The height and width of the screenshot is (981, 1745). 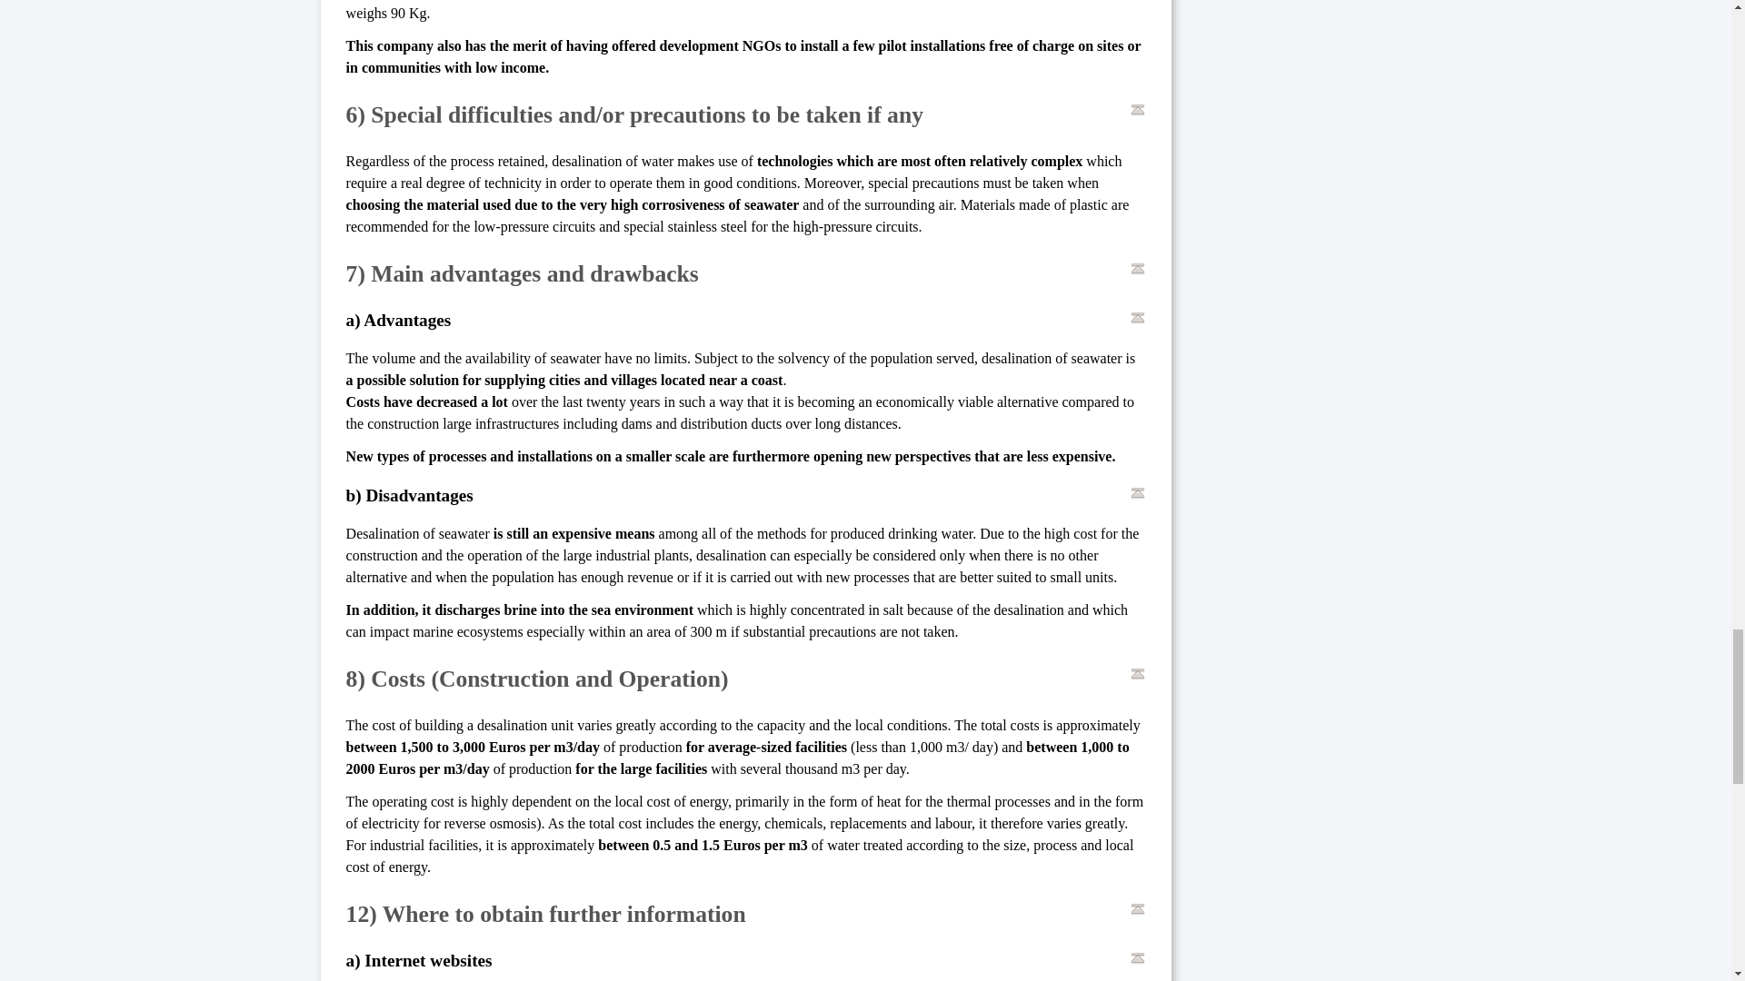 I want to click on Back to the table of contents, so click(x=1138, y=109).